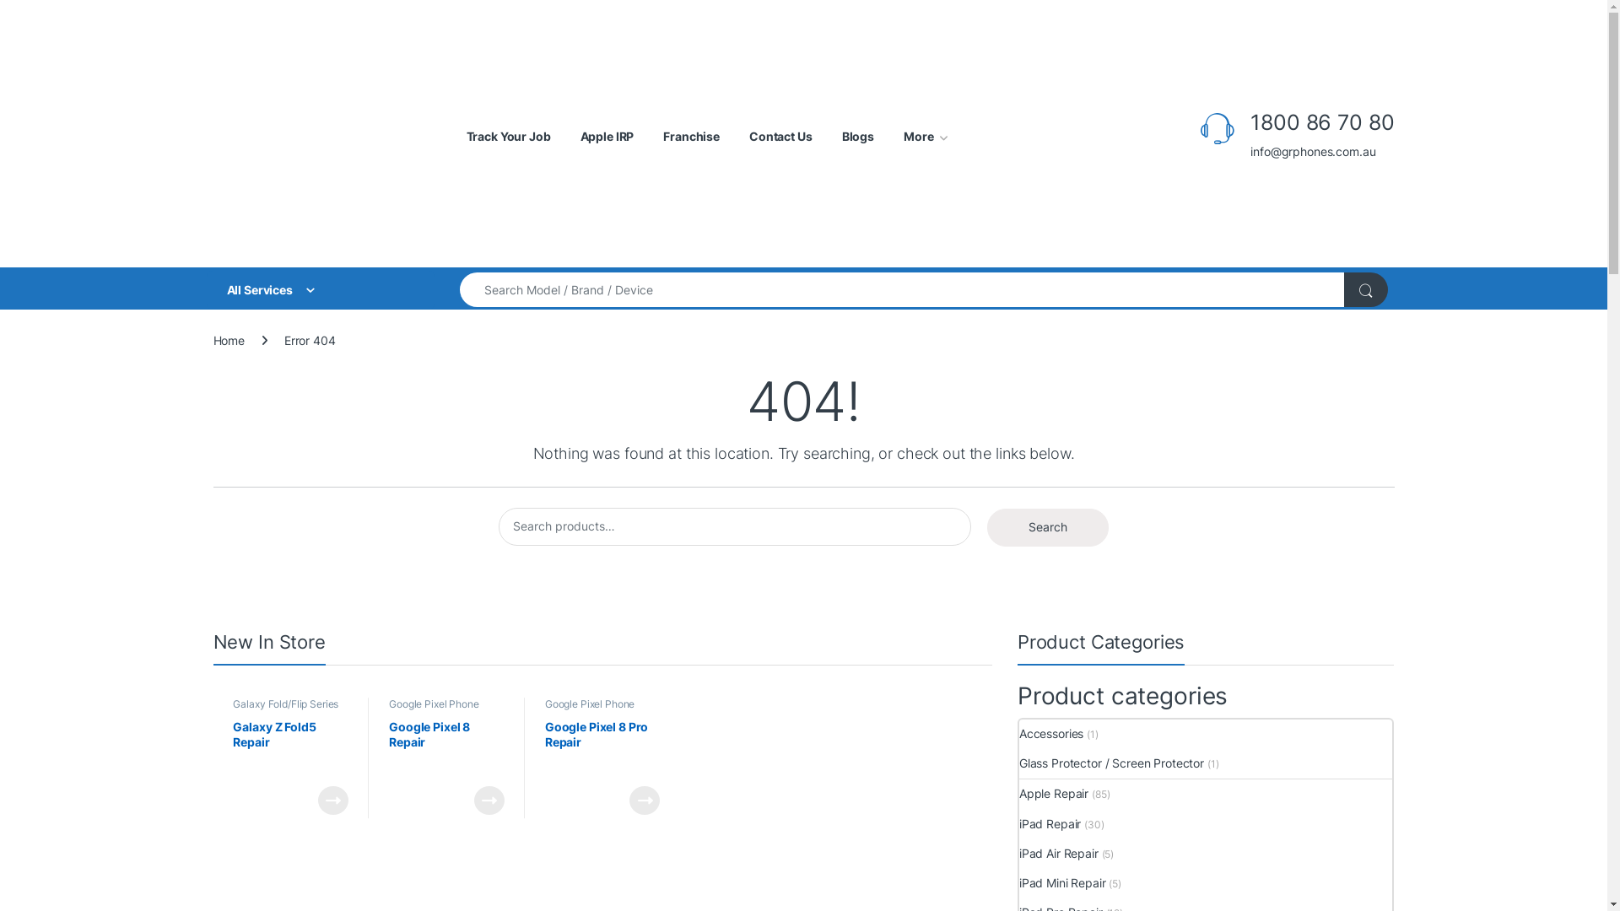 The width and height of the screenshot is (1620, 911). Describe the element at coordinates (1059, 854) in the screenshot. I see `iPad Air Repair` at that location.